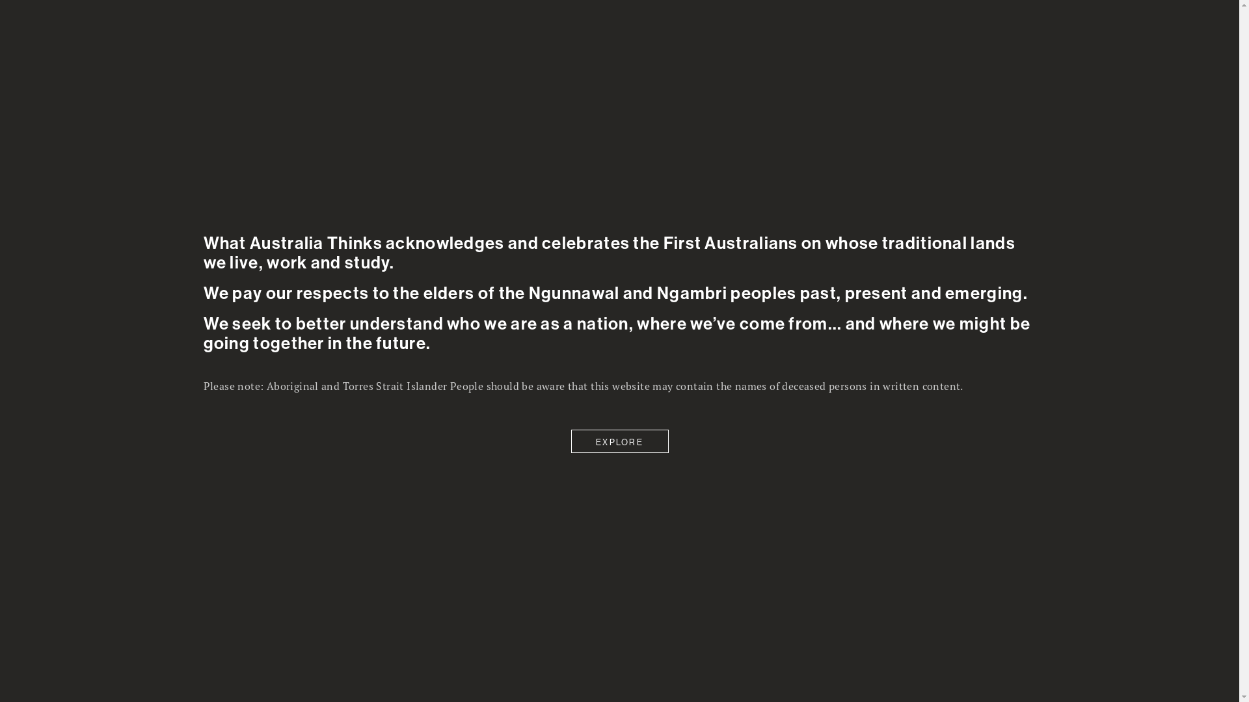  Describe the element at coordinates (299, 57) in the screenshot. I see `Relationships` at that location.